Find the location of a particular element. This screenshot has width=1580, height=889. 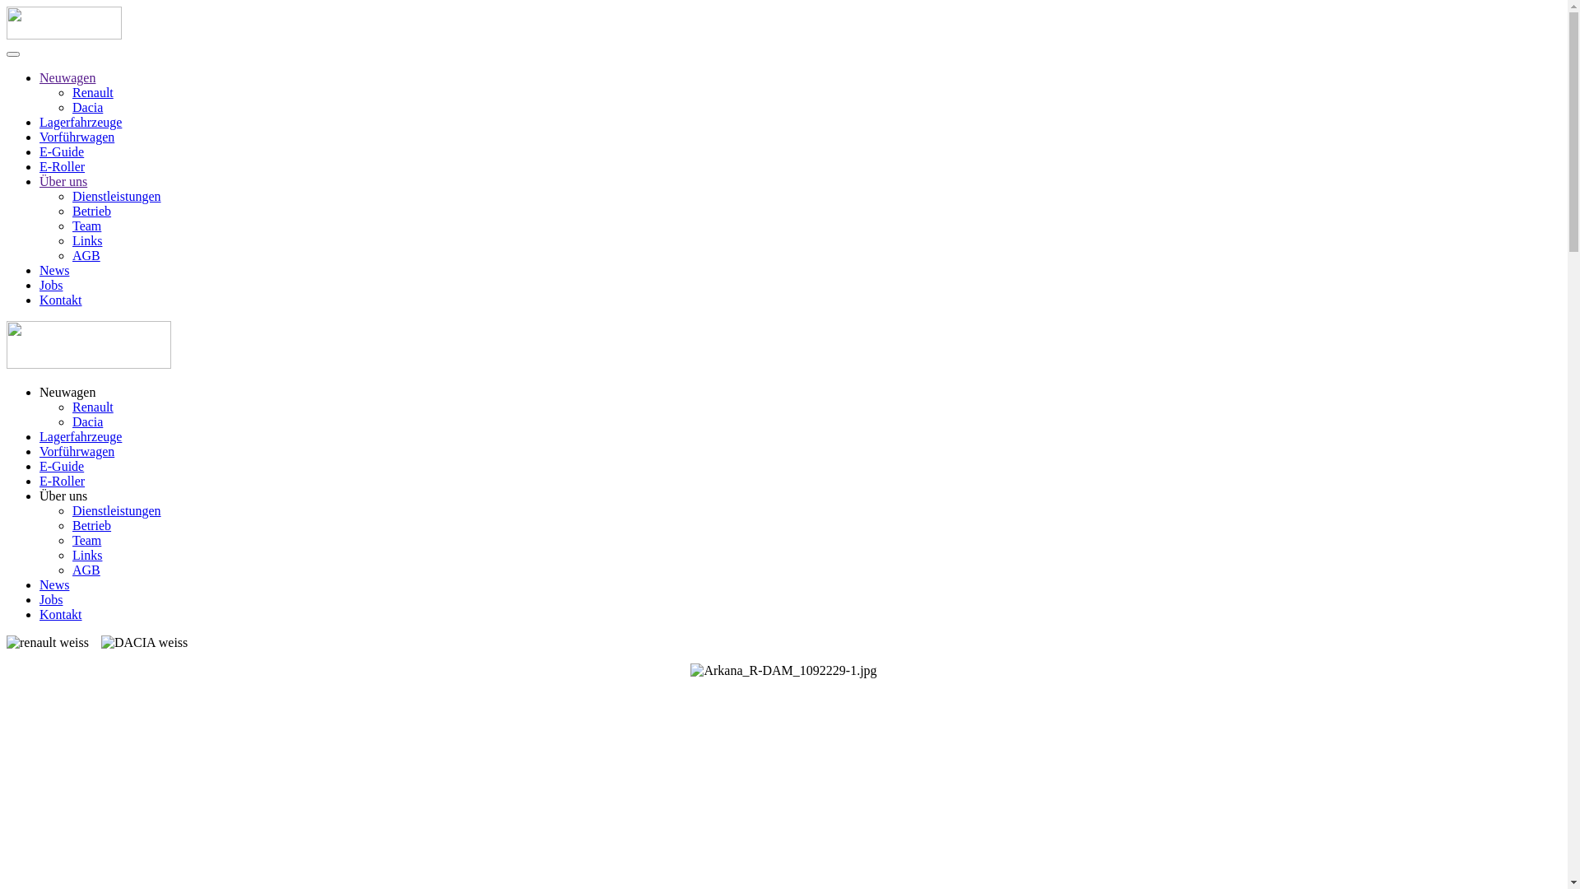

Renault is located at coordinates (93, 92).